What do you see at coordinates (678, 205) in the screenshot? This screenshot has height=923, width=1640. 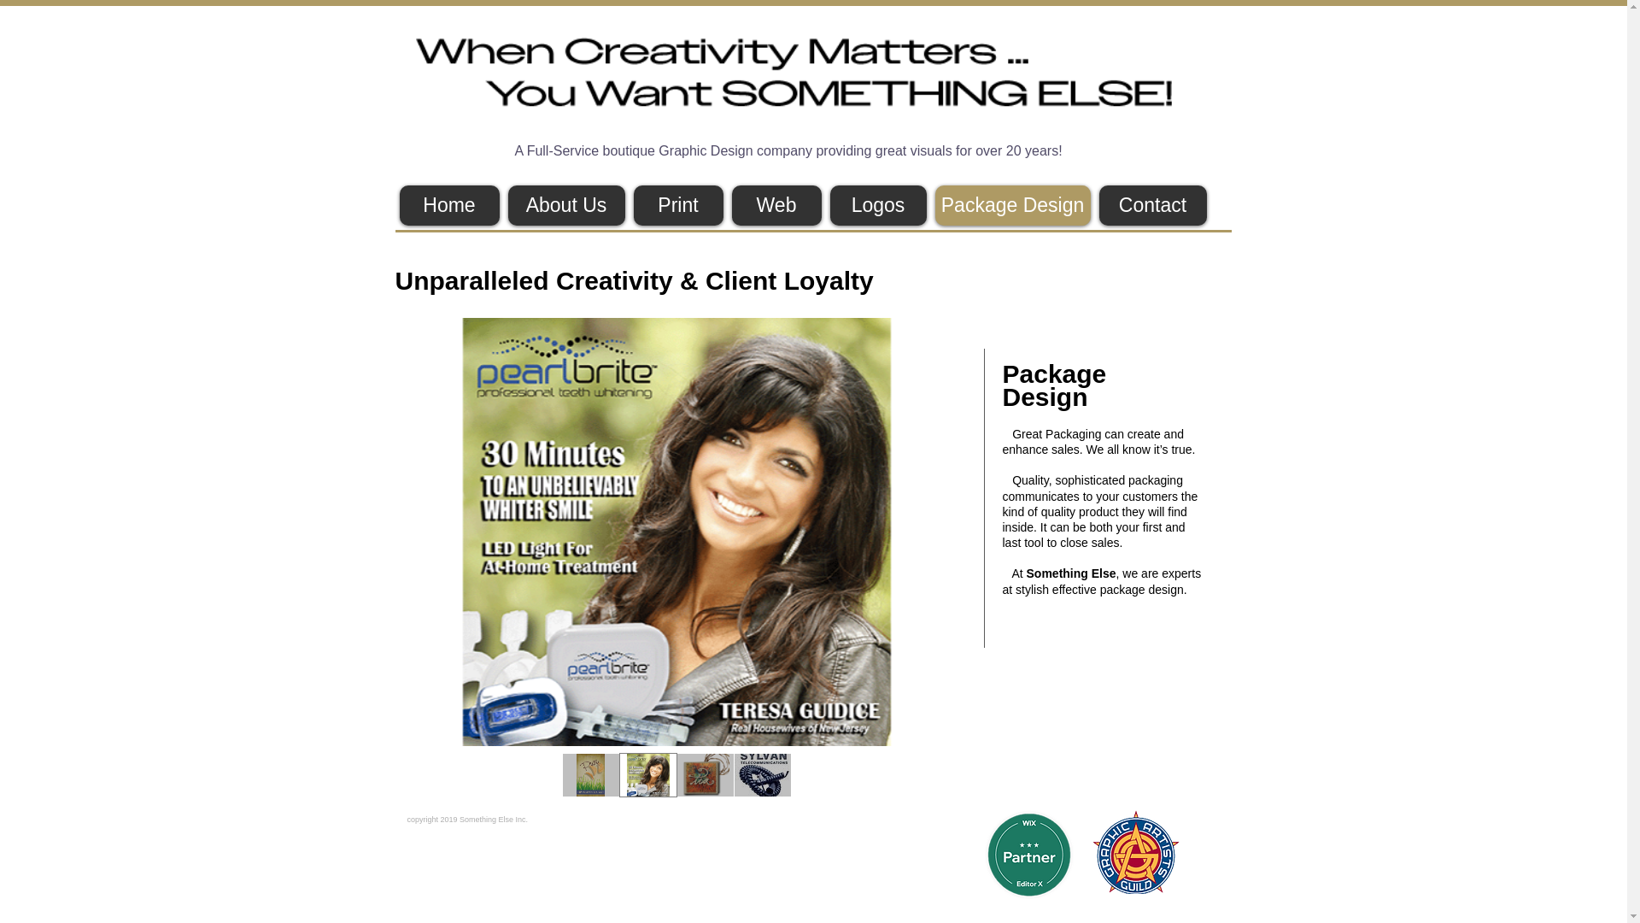 I see `Print` at bounding box center [678, 205].